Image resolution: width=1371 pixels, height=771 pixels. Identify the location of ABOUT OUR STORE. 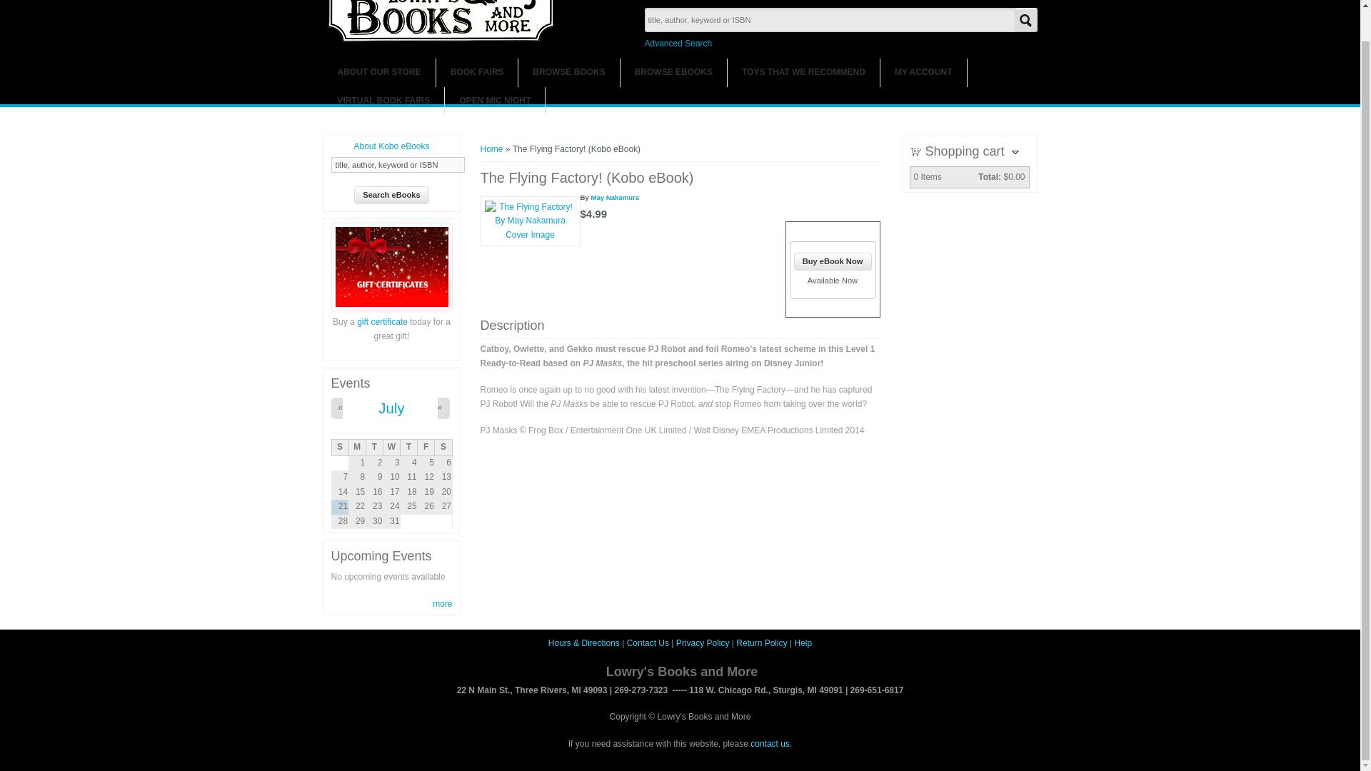
(378, 72).